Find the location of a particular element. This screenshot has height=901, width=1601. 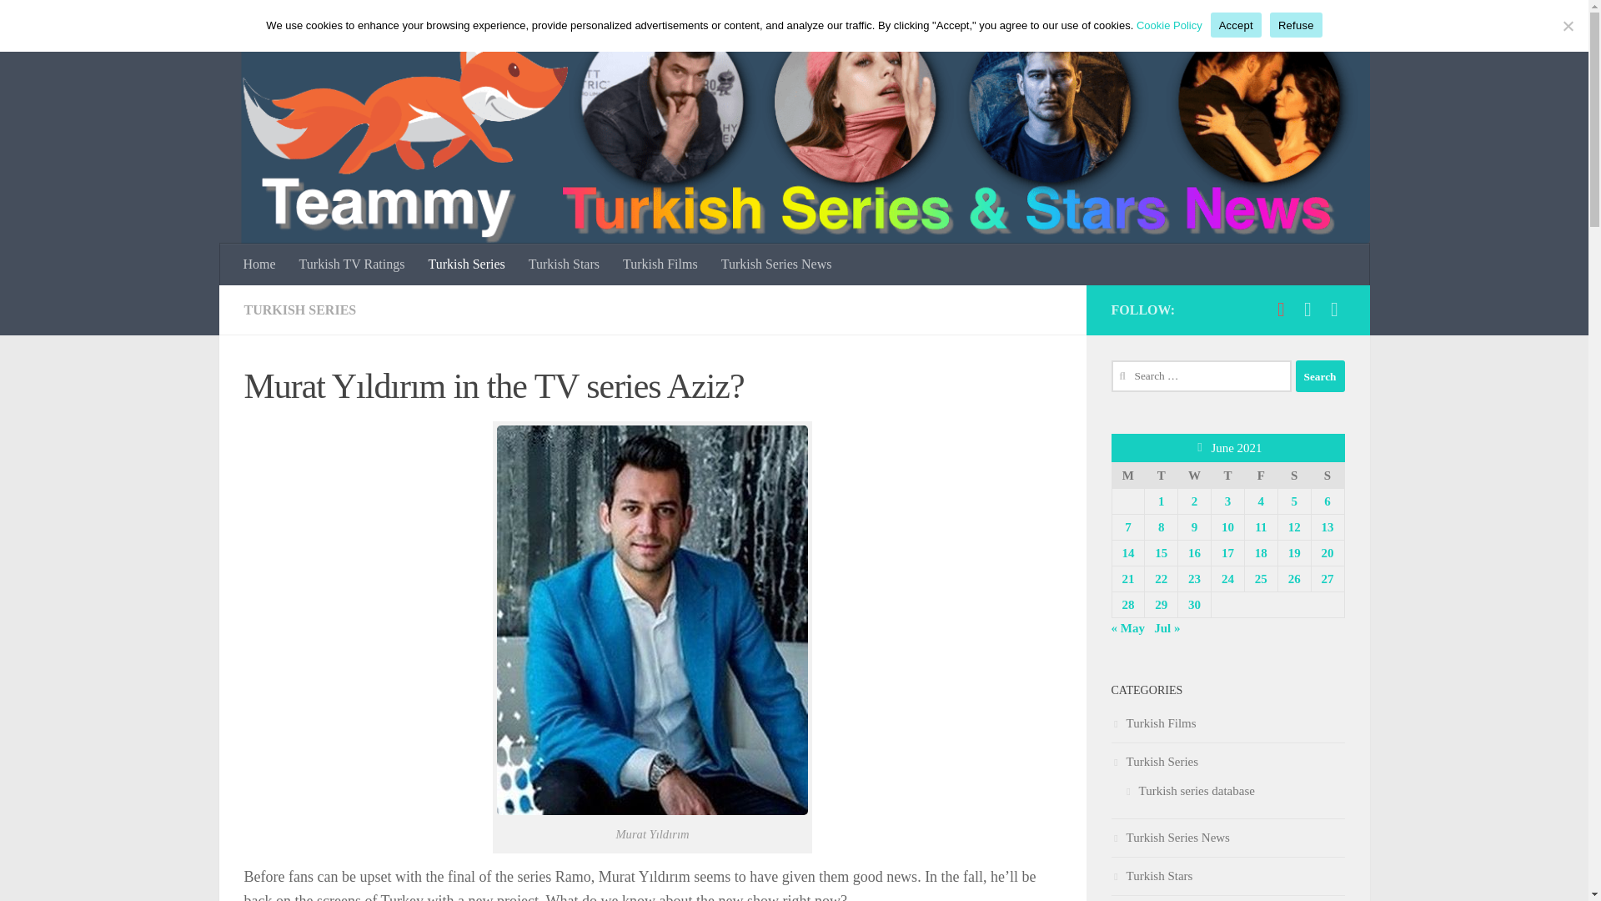

Turkish Series is located at coordinates (465, 264).